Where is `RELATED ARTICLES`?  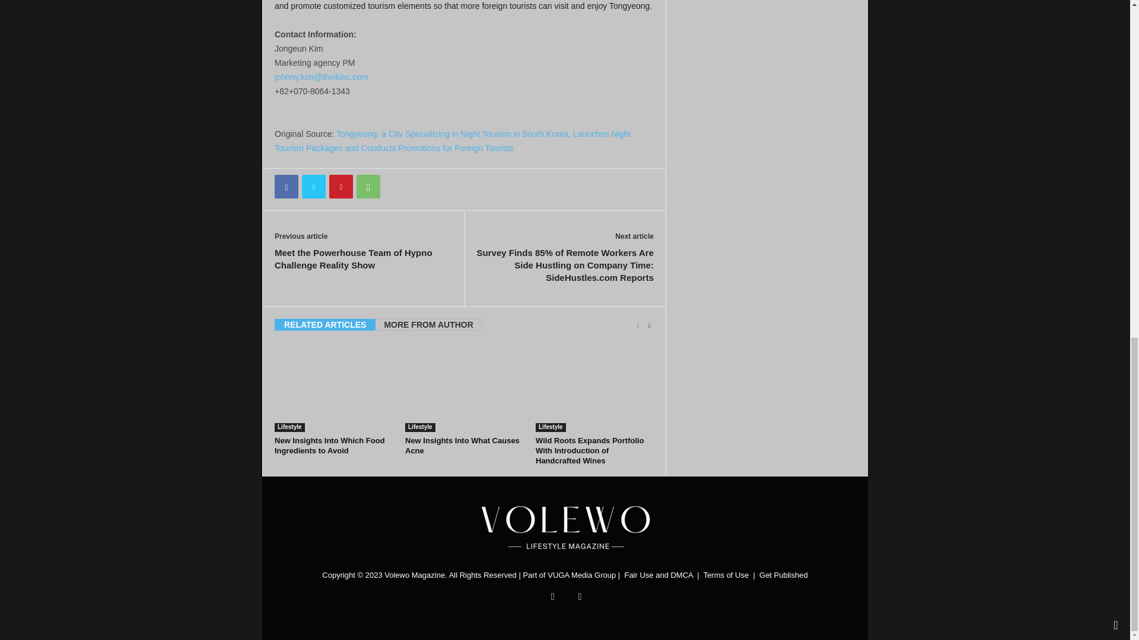
RELATED ARTICLES is located at coordinates (325, 325).